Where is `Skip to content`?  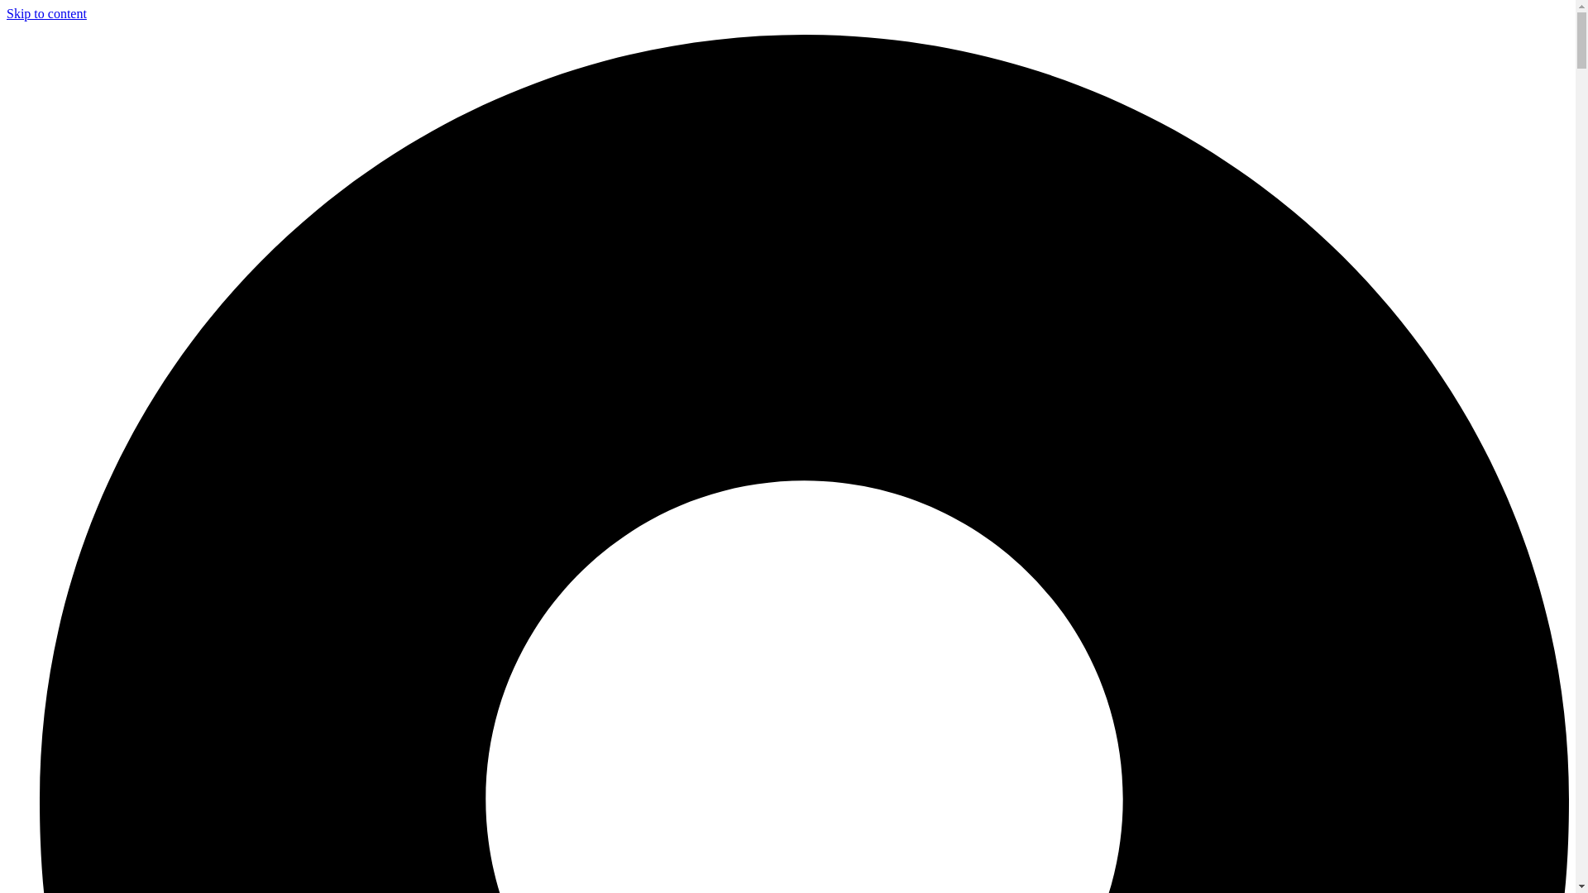 Skip to content is located at coordinates (46, 13).